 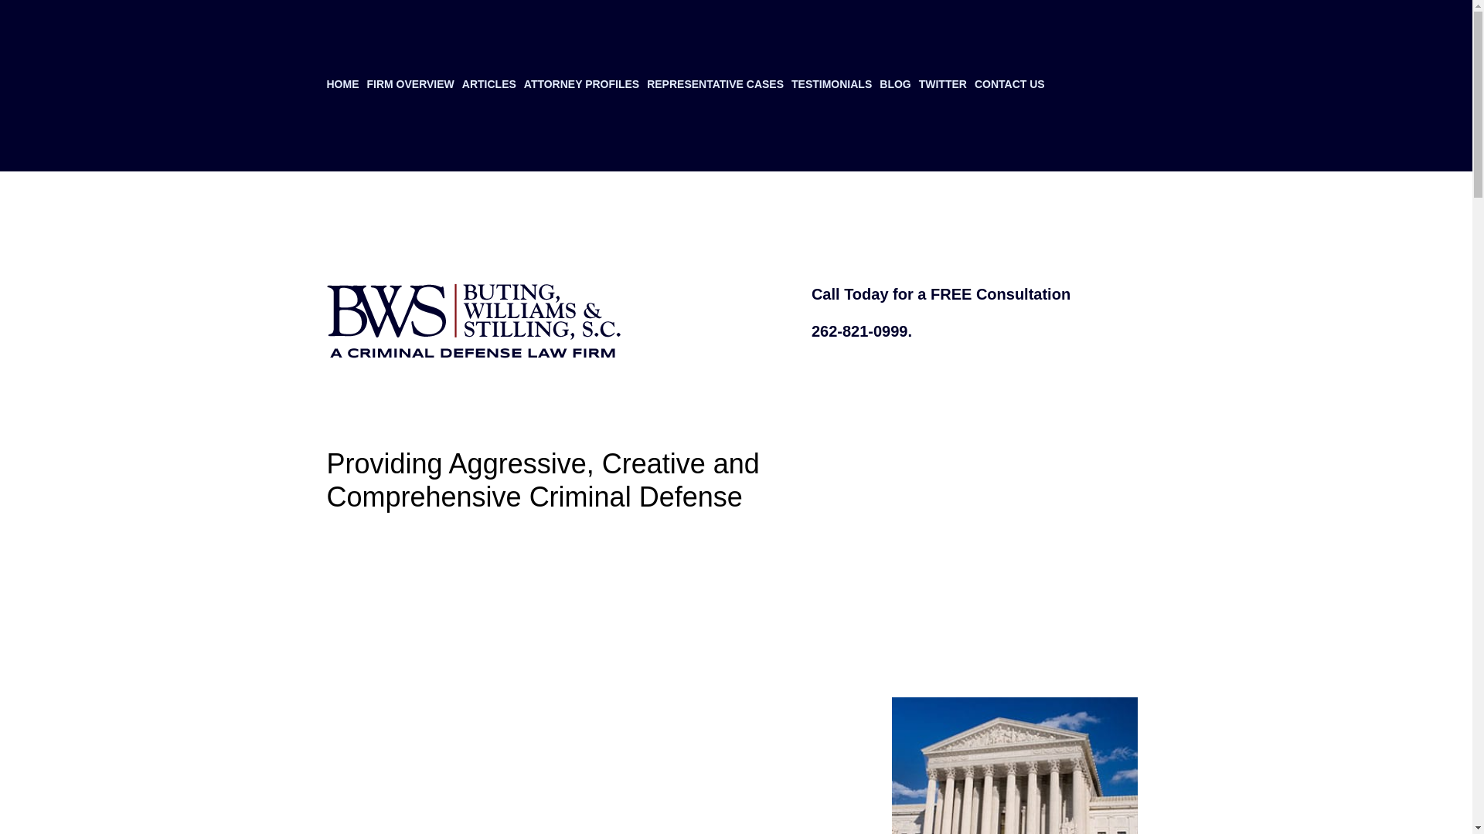 I want to click on i-default, so click(x=1014, y=765).